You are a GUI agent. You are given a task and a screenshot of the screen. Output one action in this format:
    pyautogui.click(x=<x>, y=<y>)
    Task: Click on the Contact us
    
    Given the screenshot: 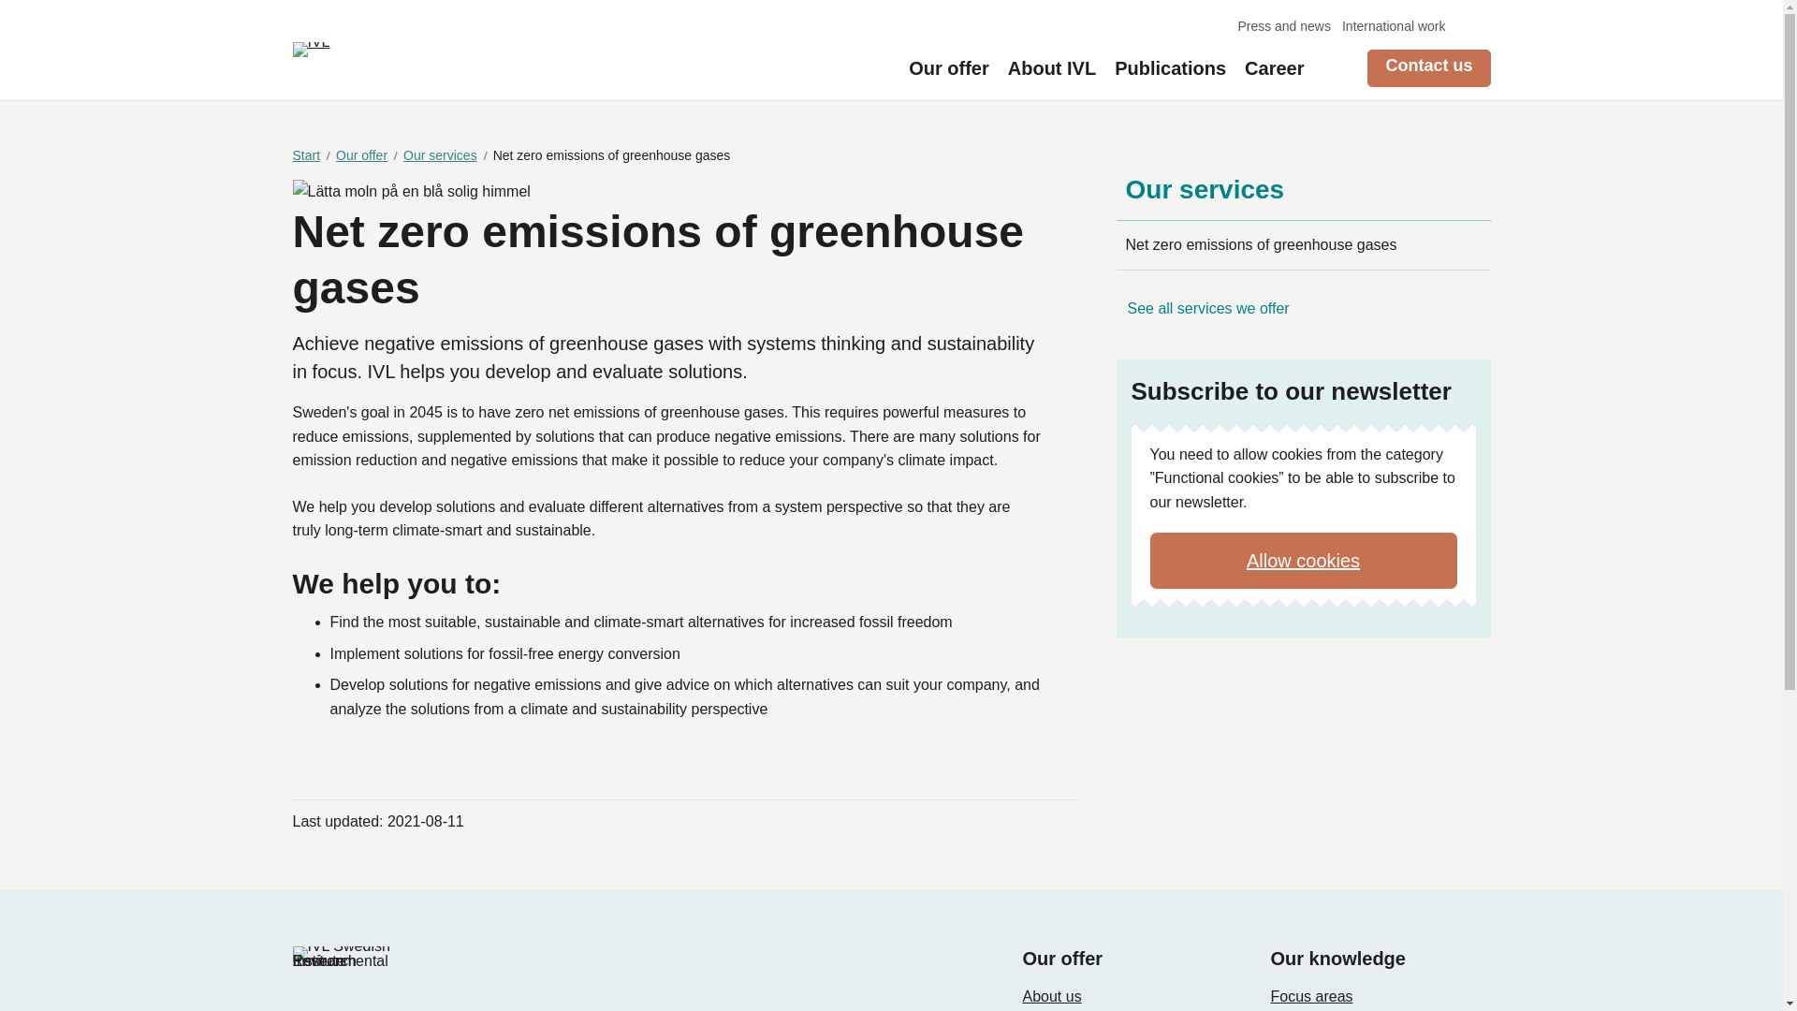 What is the action you would take?
    pyautogui.click(x=1428, y=67)
    